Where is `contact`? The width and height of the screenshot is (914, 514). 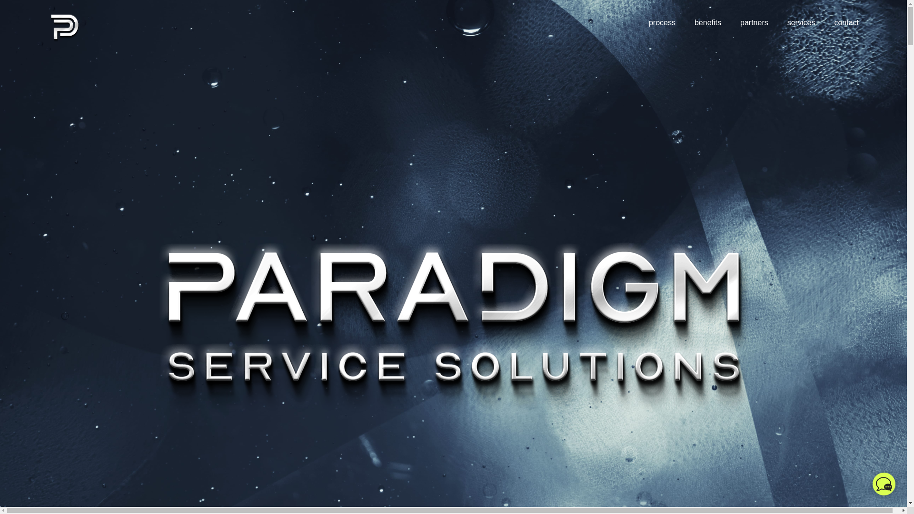
contact is located at coordinates (846, 23).